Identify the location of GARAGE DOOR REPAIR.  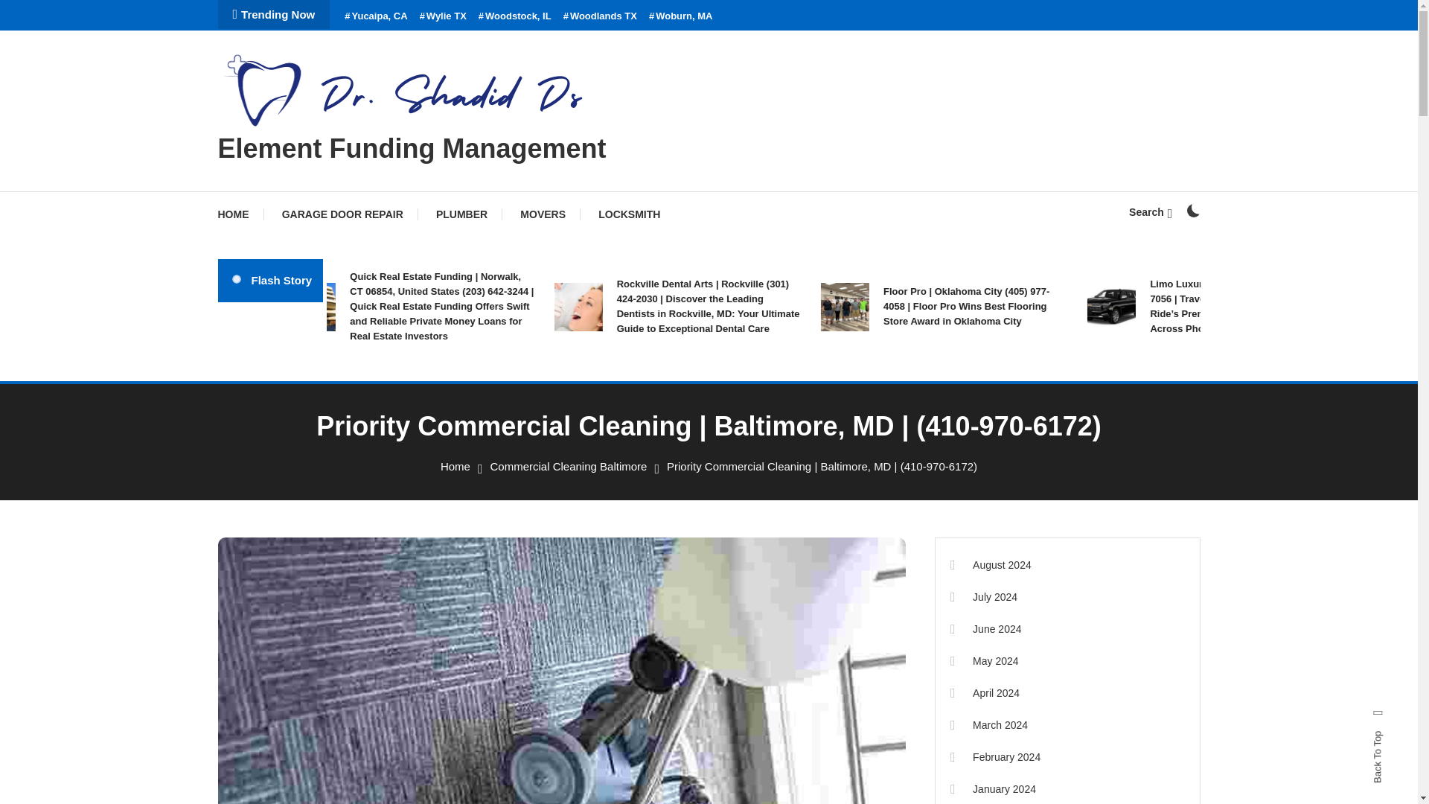
(342, 214).